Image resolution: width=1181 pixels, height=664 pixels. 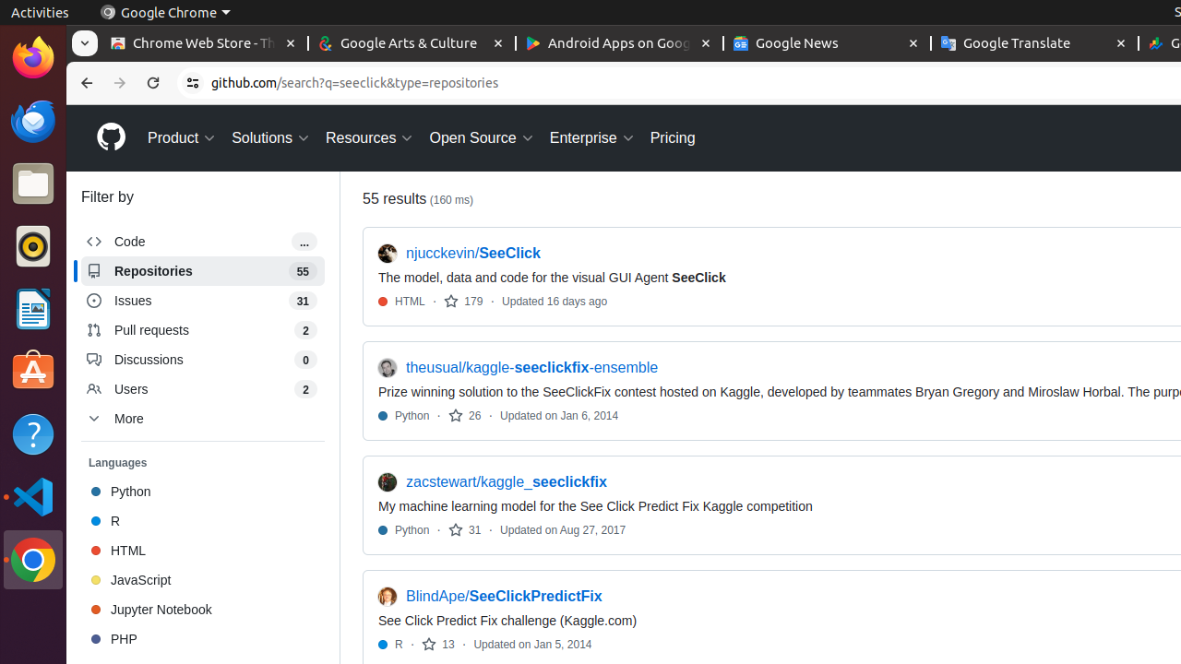 I want to click on Files, so click(x=33, y=184).